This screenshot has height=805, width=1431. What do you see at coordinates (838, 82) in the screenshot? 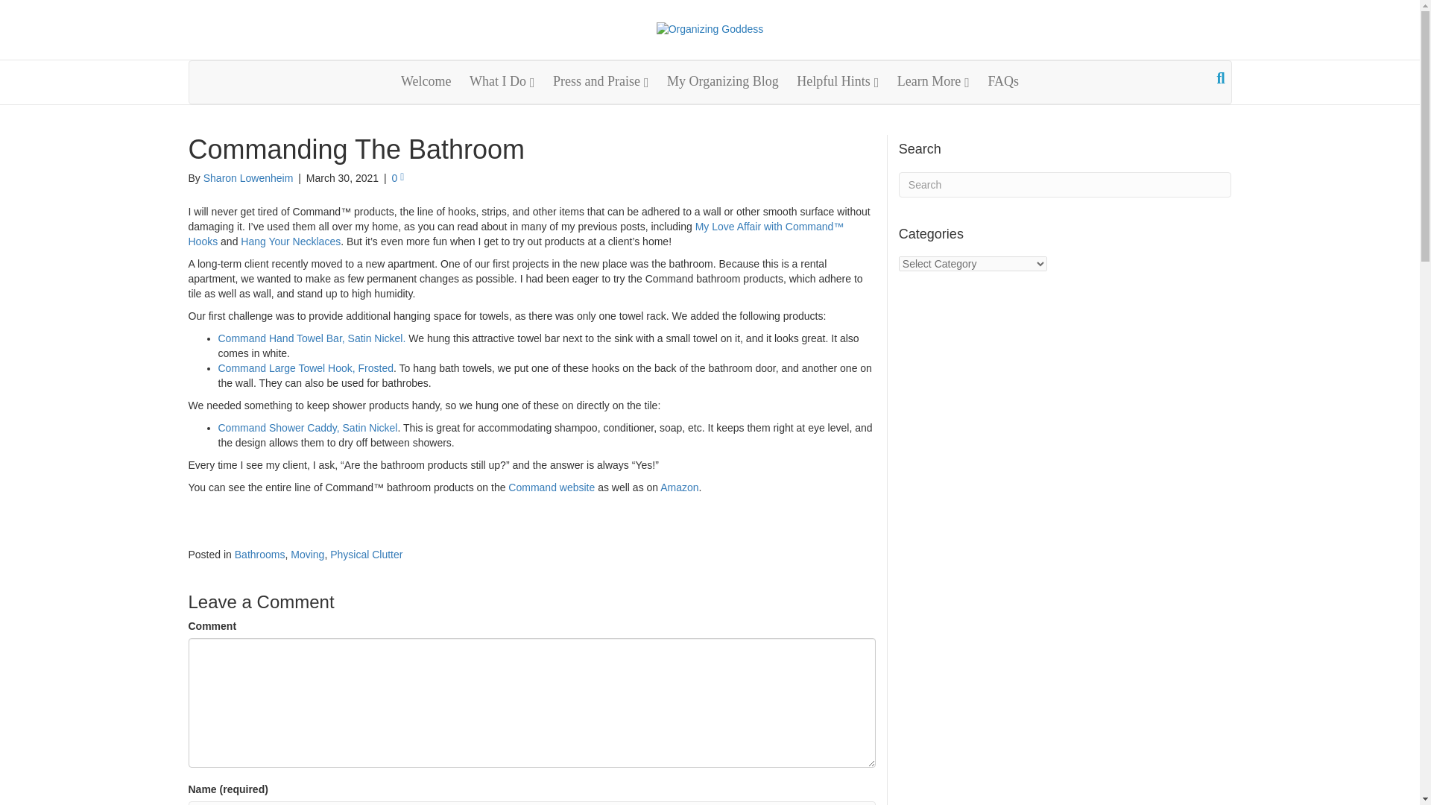
I see `Helpful Hints` at bounding box center [838, 82].